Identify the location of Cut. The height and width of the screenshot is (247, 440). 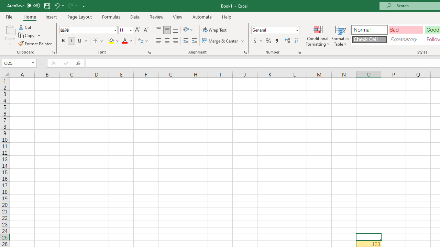
(25, 27).